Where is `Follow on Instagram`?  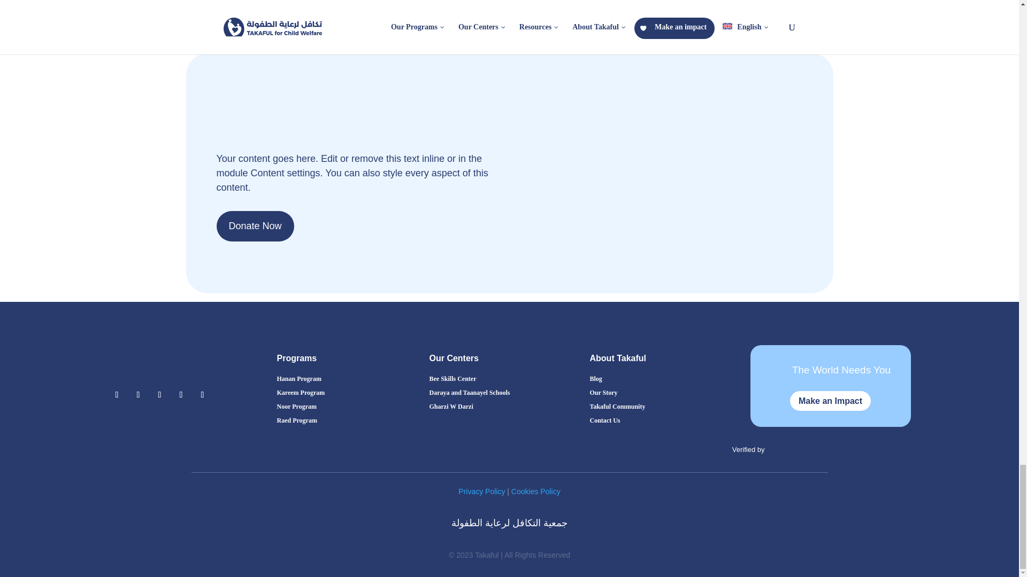
Follow on Instagram is located at coordinates (138, 394).